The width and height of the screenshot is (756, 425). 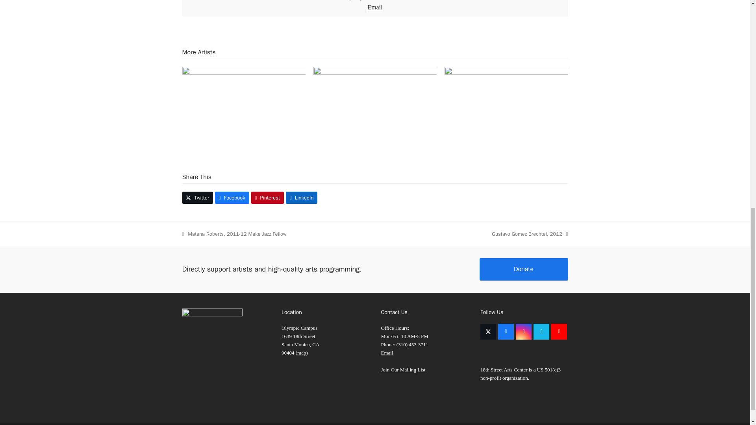 I want to click on Pinterest, so click(x=267, y=198).